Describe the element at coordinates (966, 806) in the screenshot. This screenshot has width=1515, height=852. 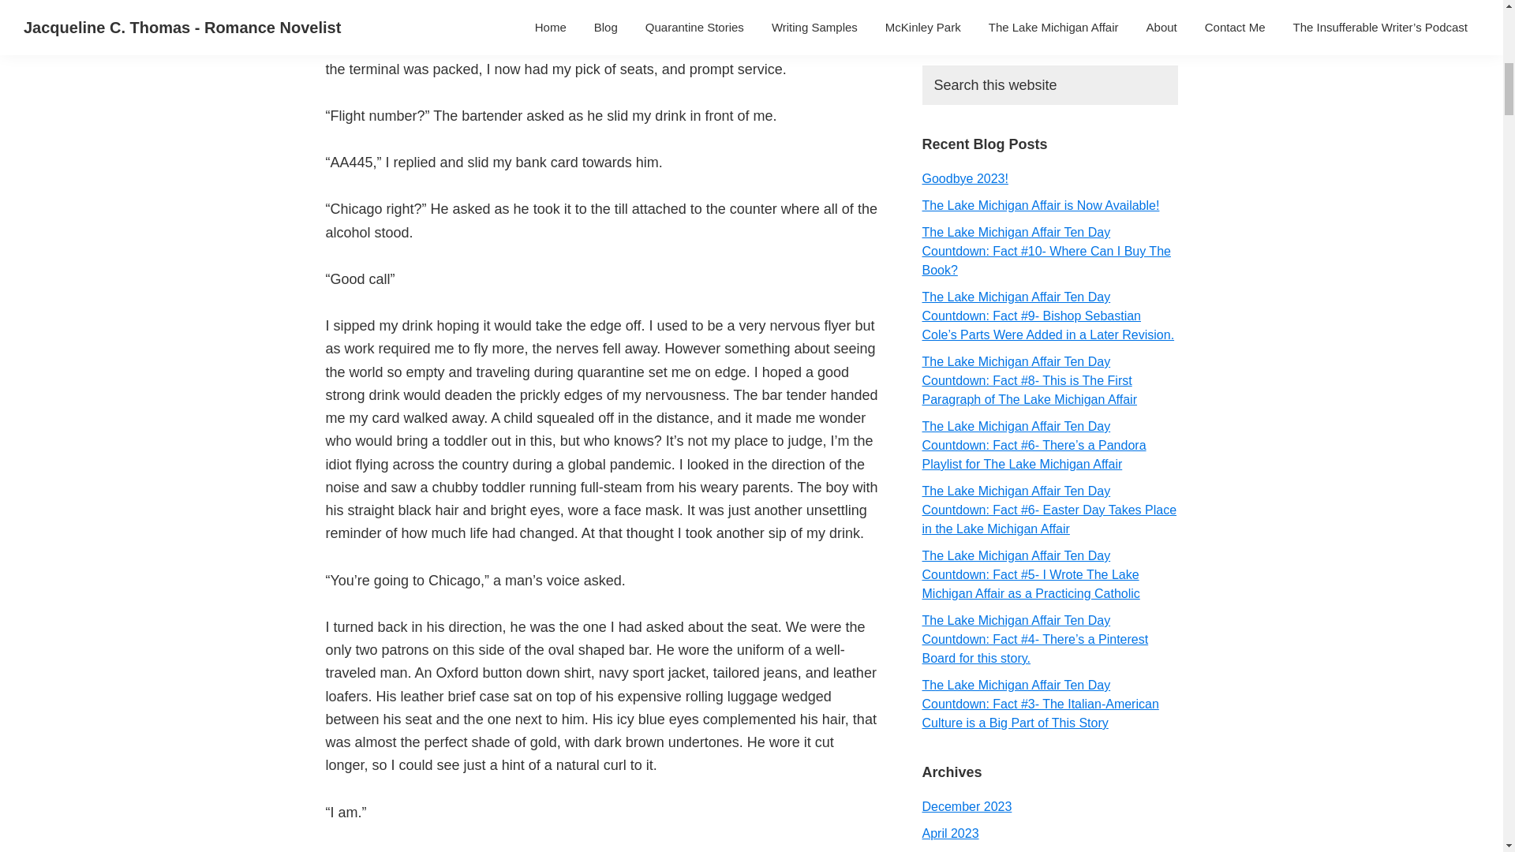
I see `December 2023` at that location.